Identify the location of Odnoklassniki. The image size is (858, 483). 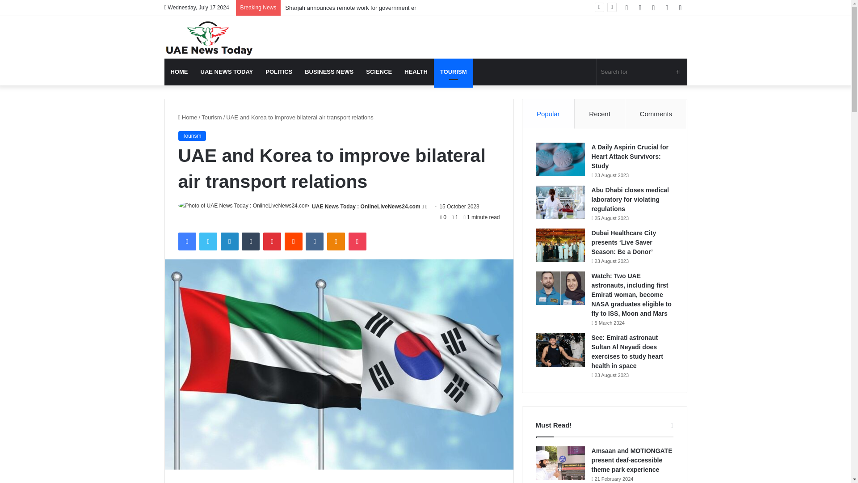
(336, 241).